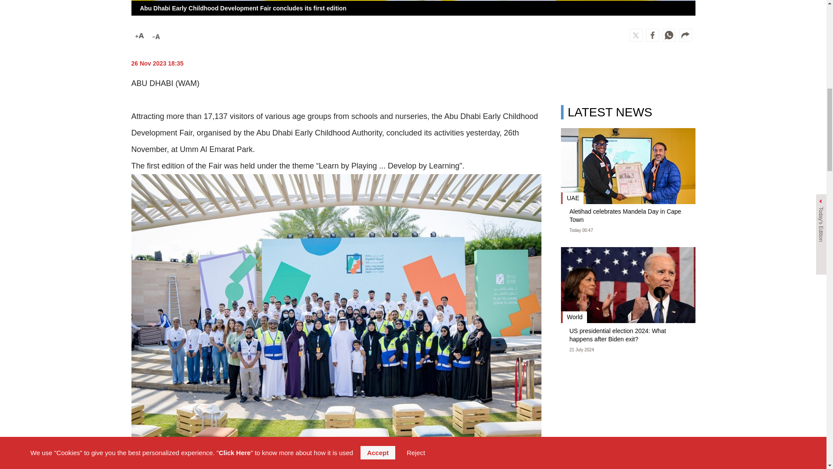 Image resolution: width=833 pixels, height=469 pixels. I want to click on Aletihad celebrates Mandela Day in Cape Town, so click(627, 216).